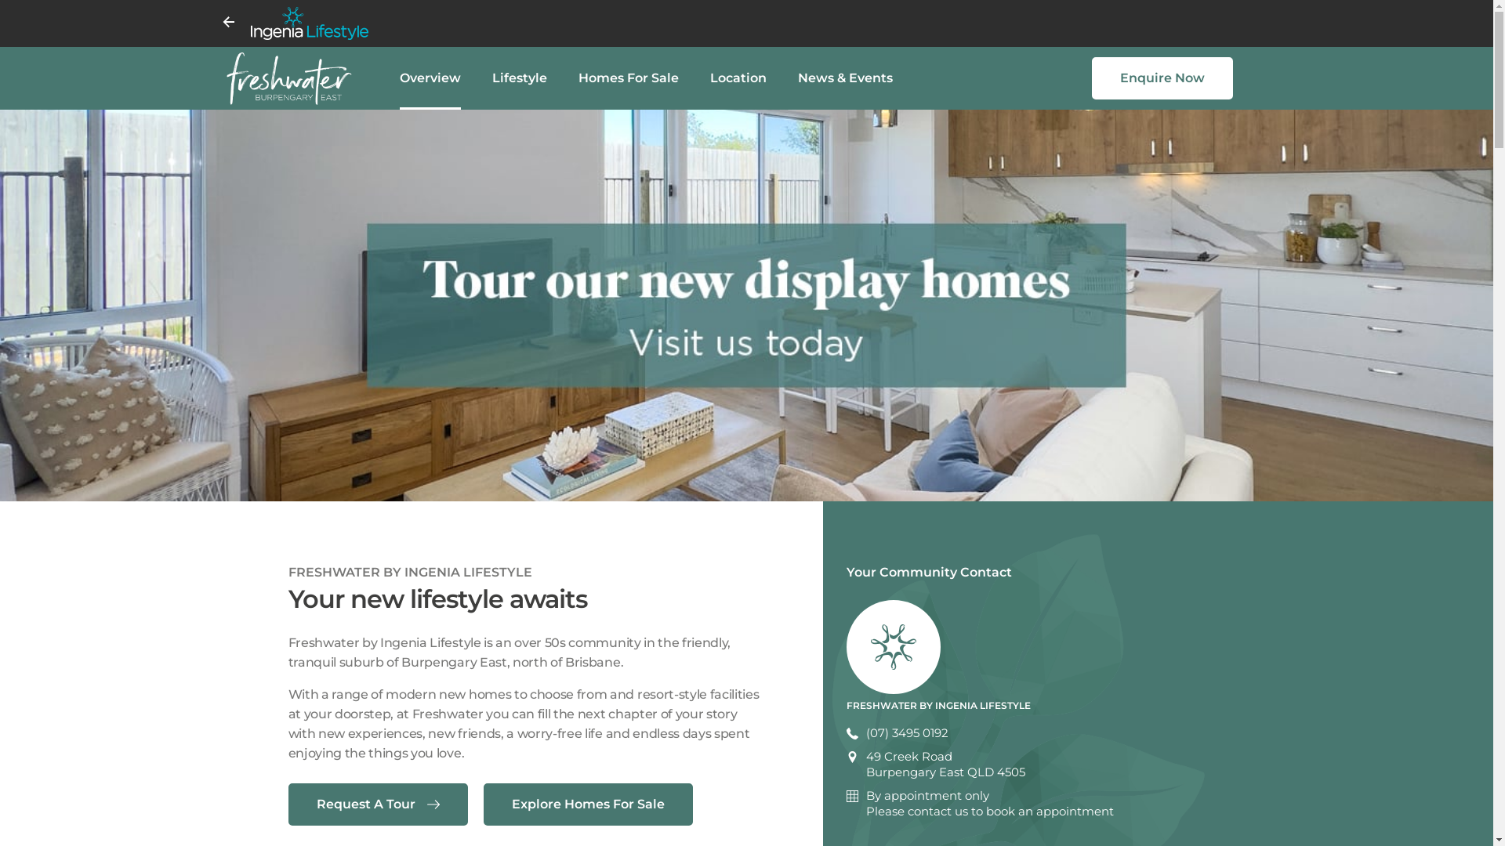 The image size is (1505, 846). What do you see at coordinates (378, 804) in the screenshot?
I see `Request A Tour` at bounding box center [378, 804].